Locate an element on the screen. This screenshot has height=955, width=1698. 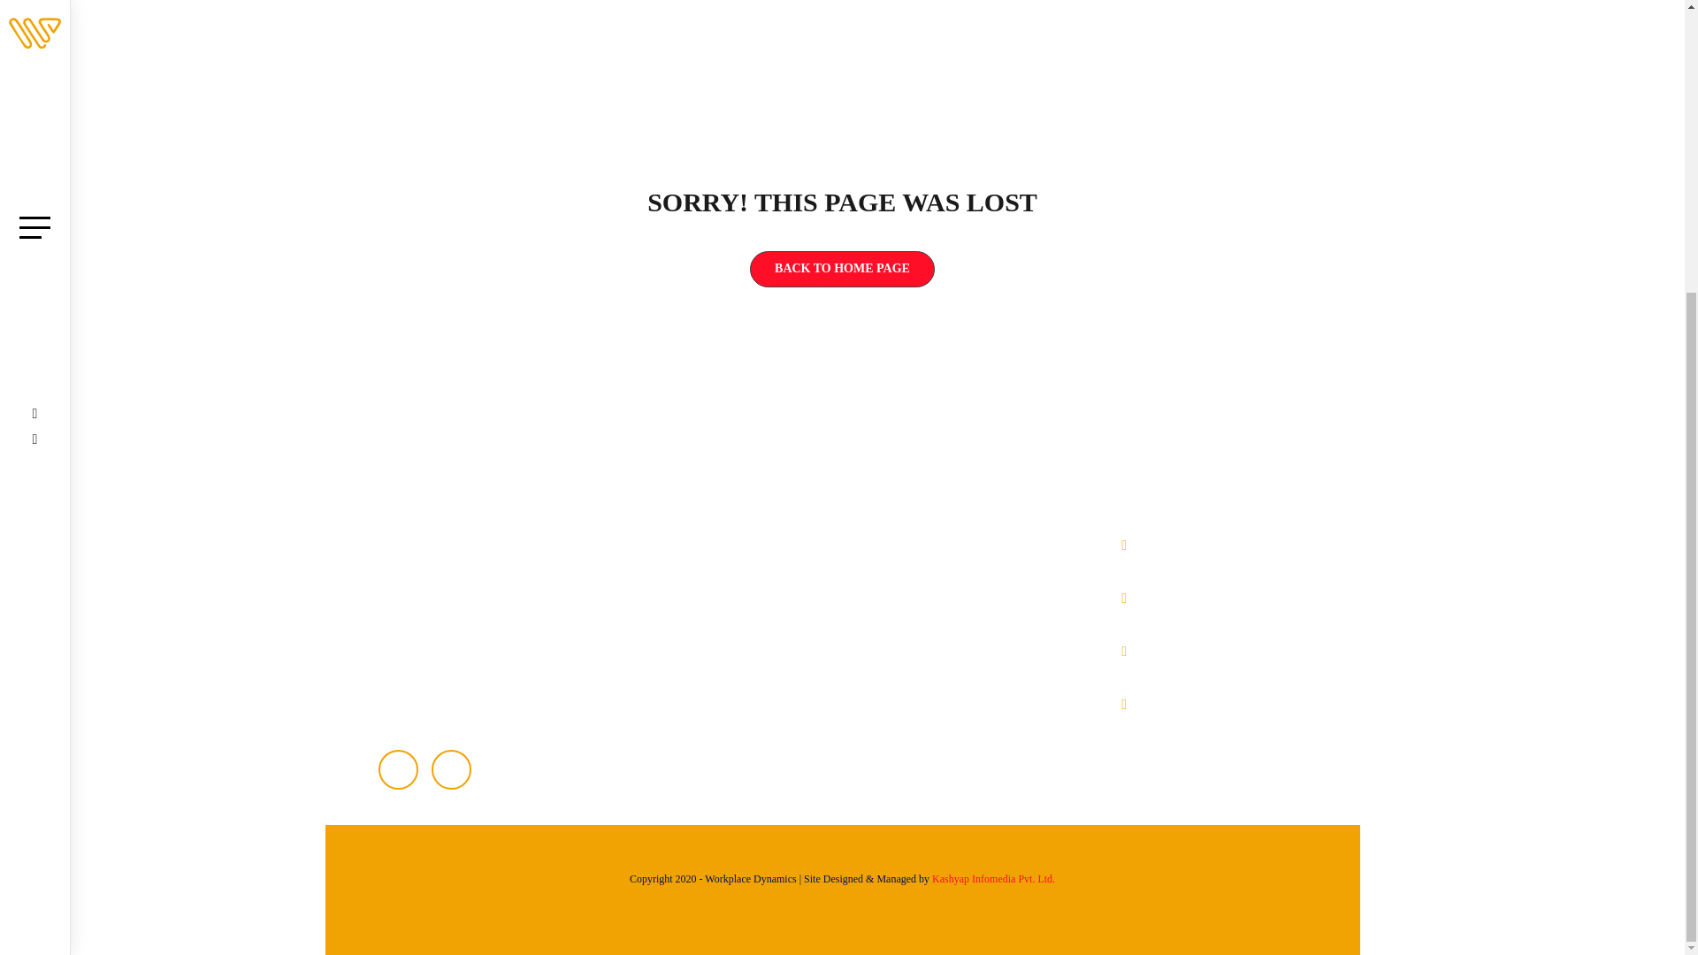
Operational Excellence is located at coordinates (939, 689).